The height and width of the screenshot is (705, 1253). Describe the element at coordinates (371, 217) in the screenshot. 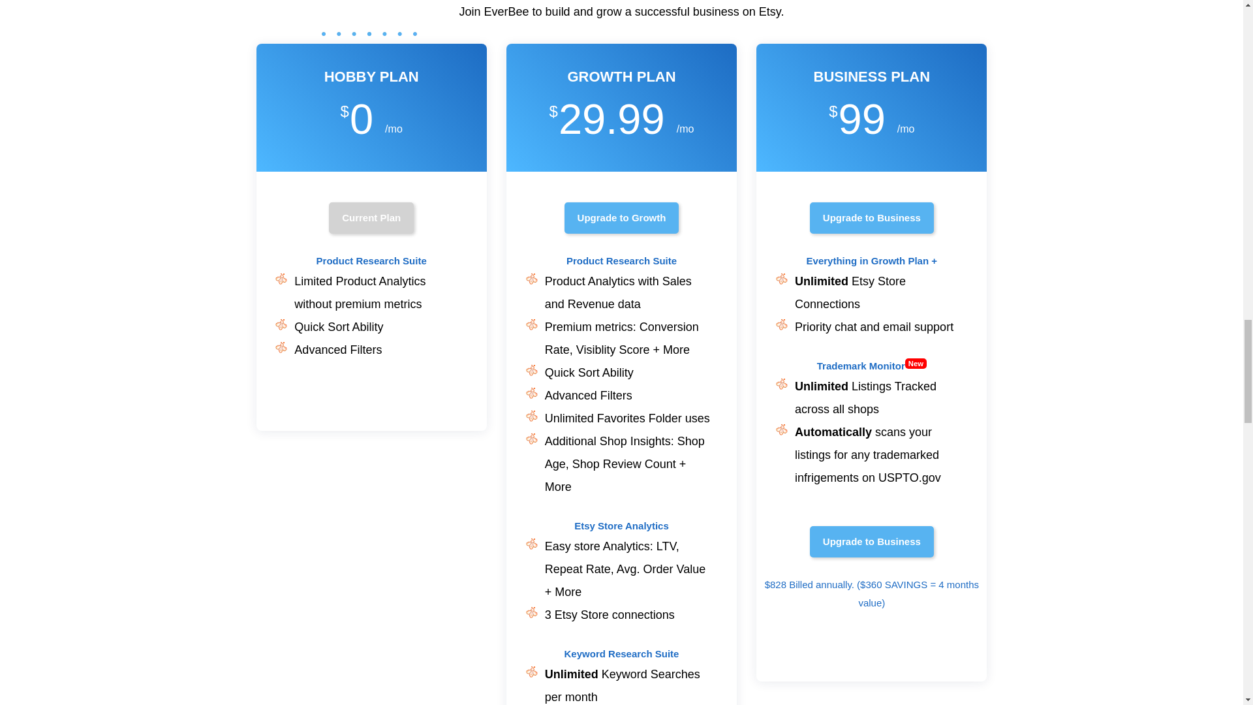

I see `Current Plan` at that location.